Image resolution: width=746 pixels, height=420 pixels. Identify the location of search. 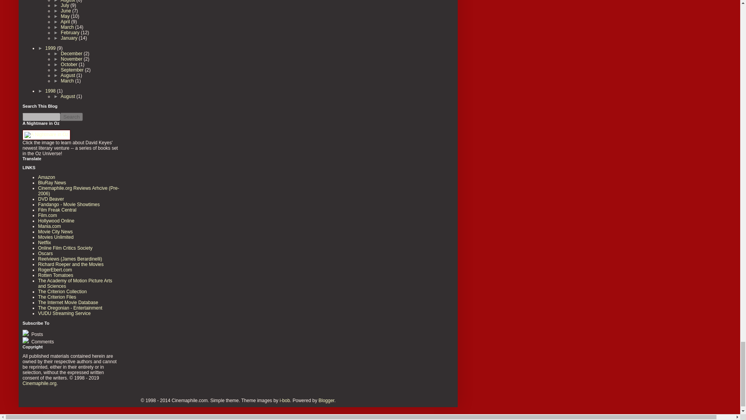
(71, 117).